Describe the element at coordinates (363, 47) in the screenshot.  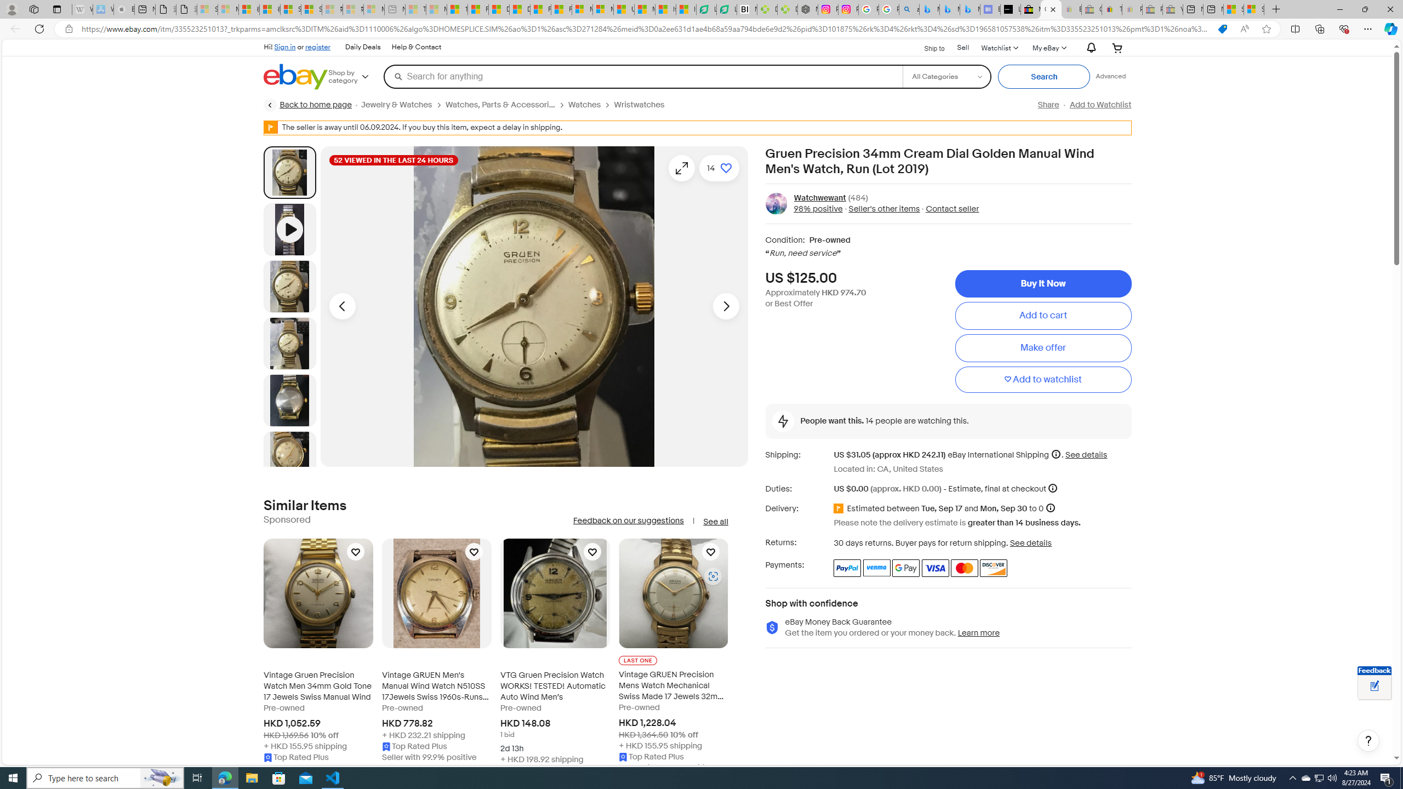
I see `Daily Deals` at that location.